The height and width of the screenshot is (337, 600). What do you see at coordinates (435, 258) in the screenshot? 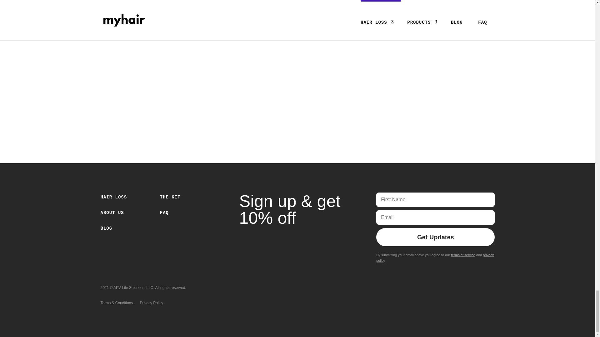
I see `privacy policy` at bounding box center [435, 258].